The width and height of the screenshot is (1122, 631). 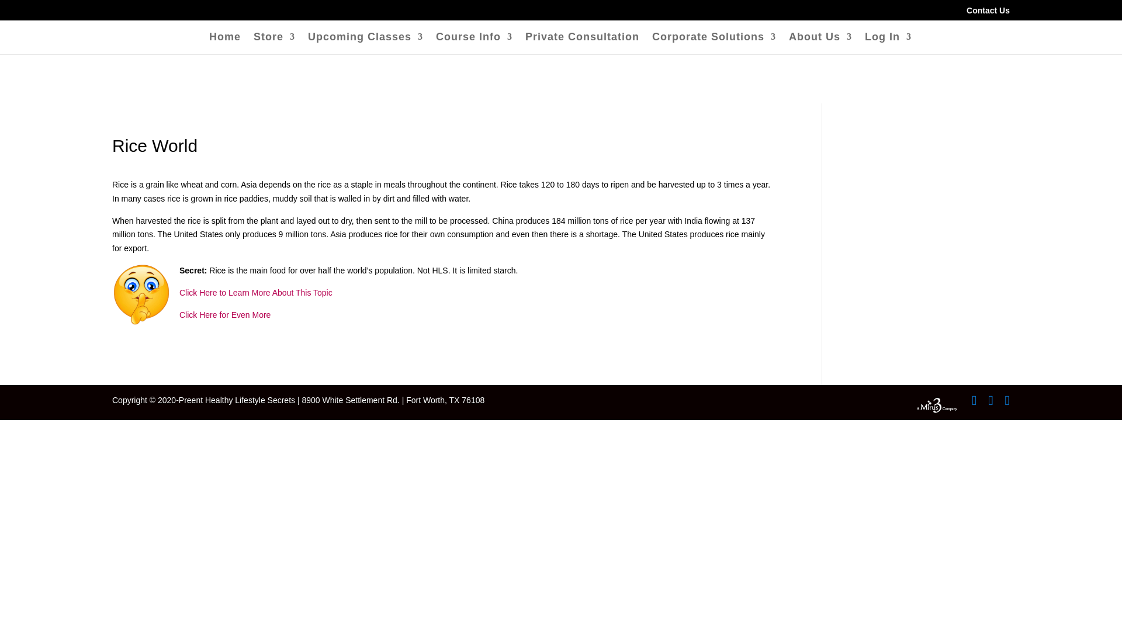 I want to click on Corporate Solutions, so click(x=714, y=43).